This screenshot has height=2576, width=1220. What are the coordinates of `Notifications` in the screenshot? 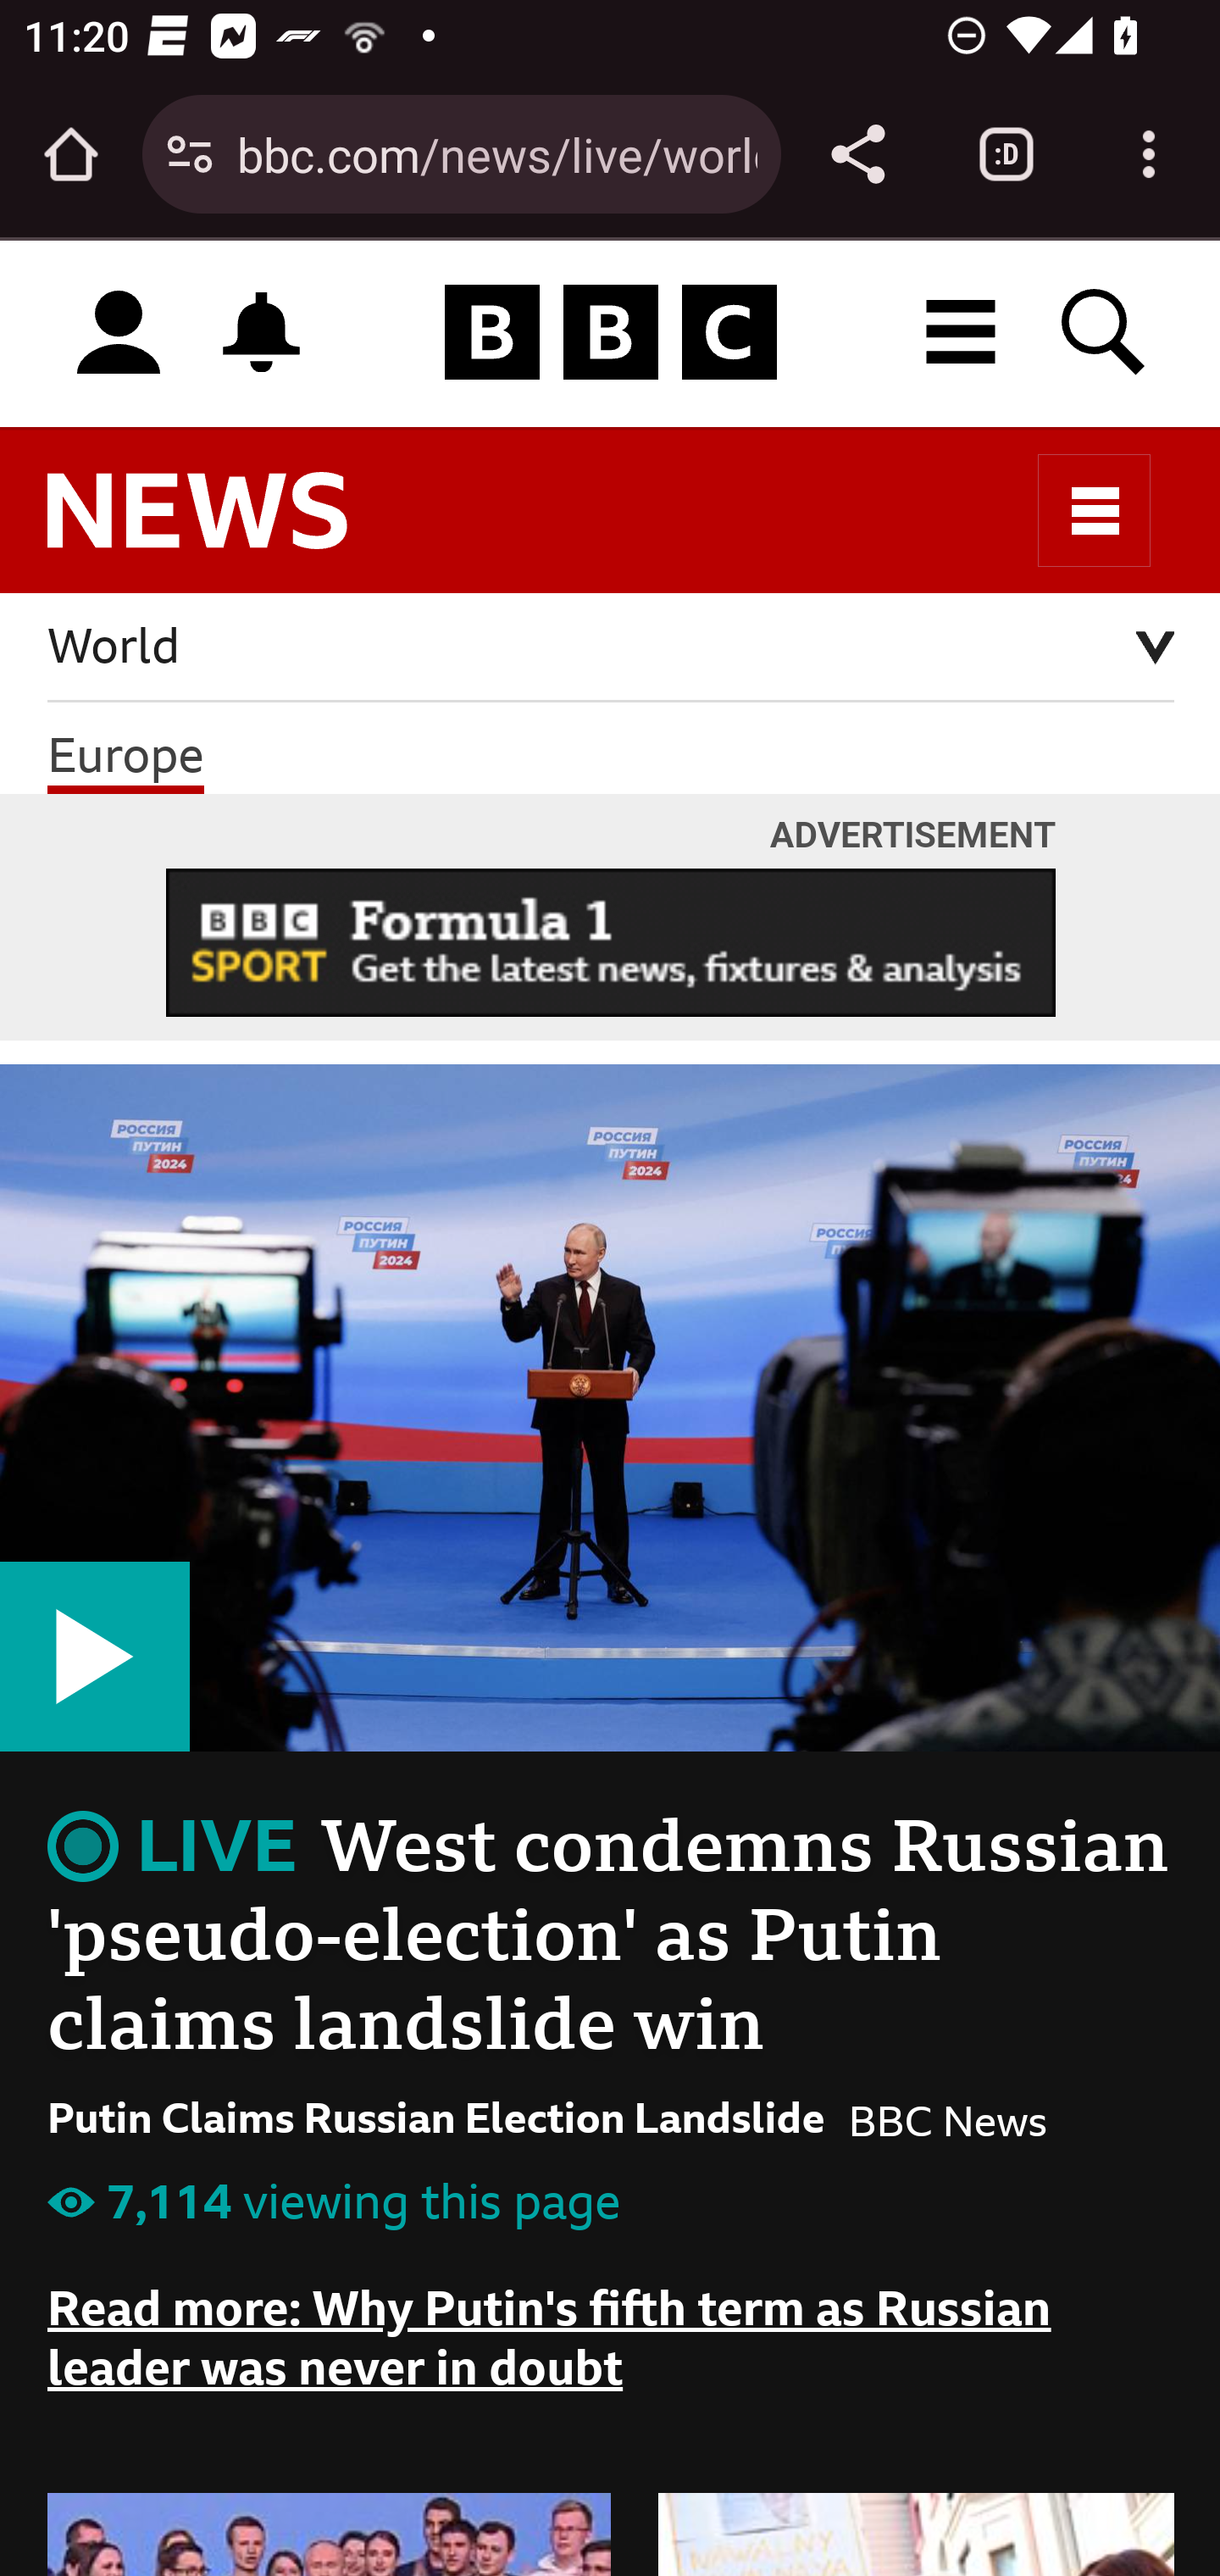 It's located at (262, 332).